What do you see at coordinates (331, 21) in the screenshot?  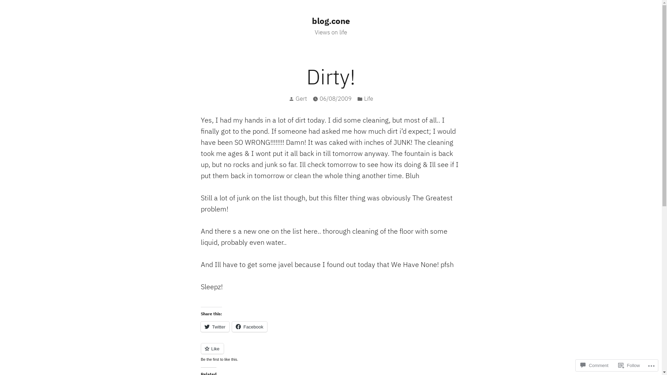 I see `blog.cone` at bounding box center [331, 21].